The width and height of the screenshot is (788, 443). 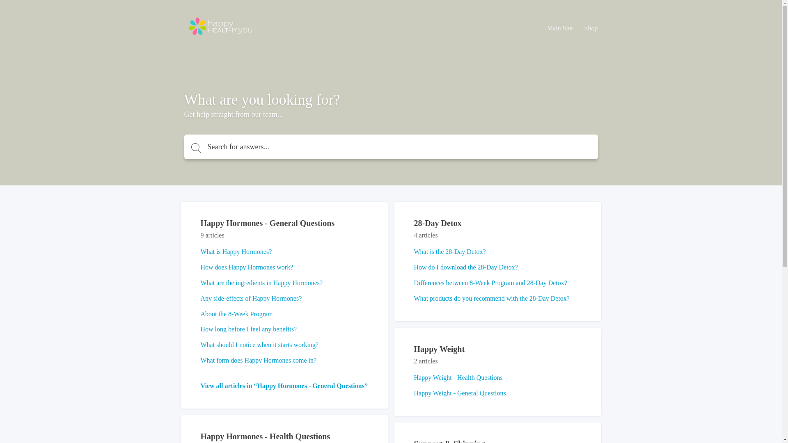 What do you see at coordinates (261, 283) in the screenshot?
I see `What are the ingredients in Happy Hormones?` at bounding box center [261, 283].